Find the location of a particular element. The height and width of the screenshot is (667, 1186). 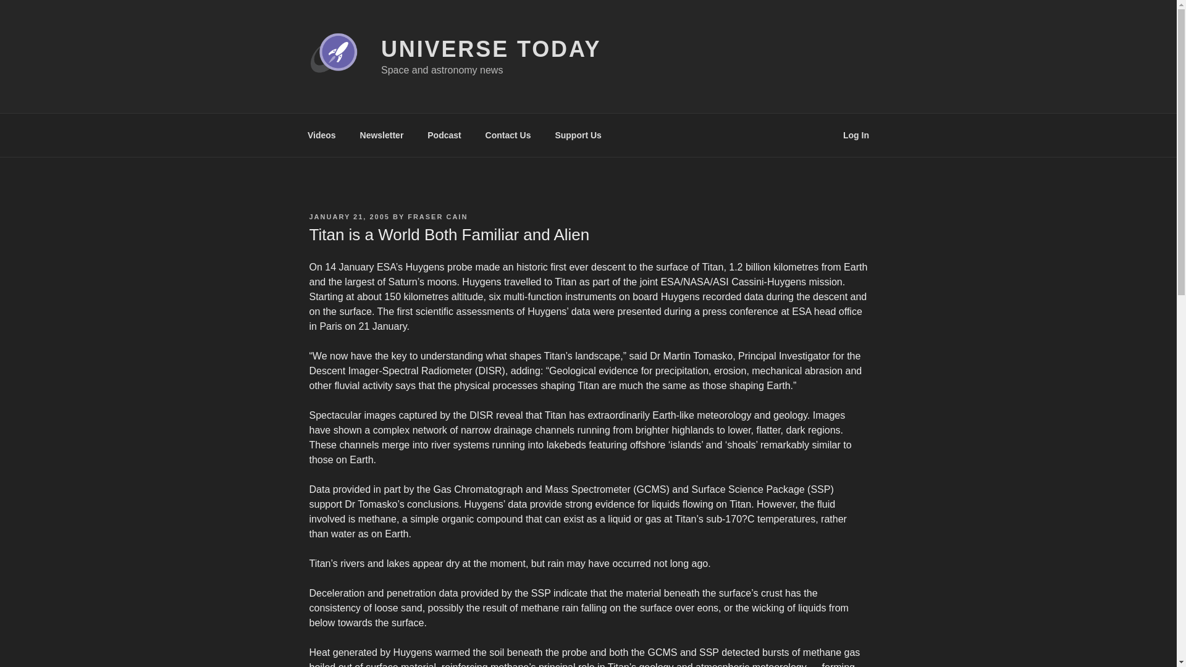

Contact Us is located at coordinates (508, 135).